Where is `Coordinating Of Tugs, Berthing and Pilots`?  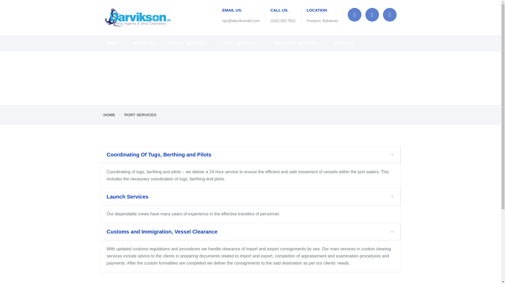 Coordinating Of Tugs, Berthing and Pilots is located at coordinates (250, 155).